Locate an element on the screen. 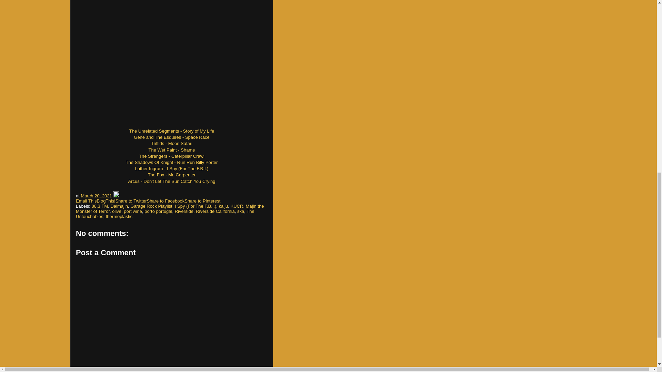 The image size is (662, 372). Share to Twitter is located at coordinates (131, 200).